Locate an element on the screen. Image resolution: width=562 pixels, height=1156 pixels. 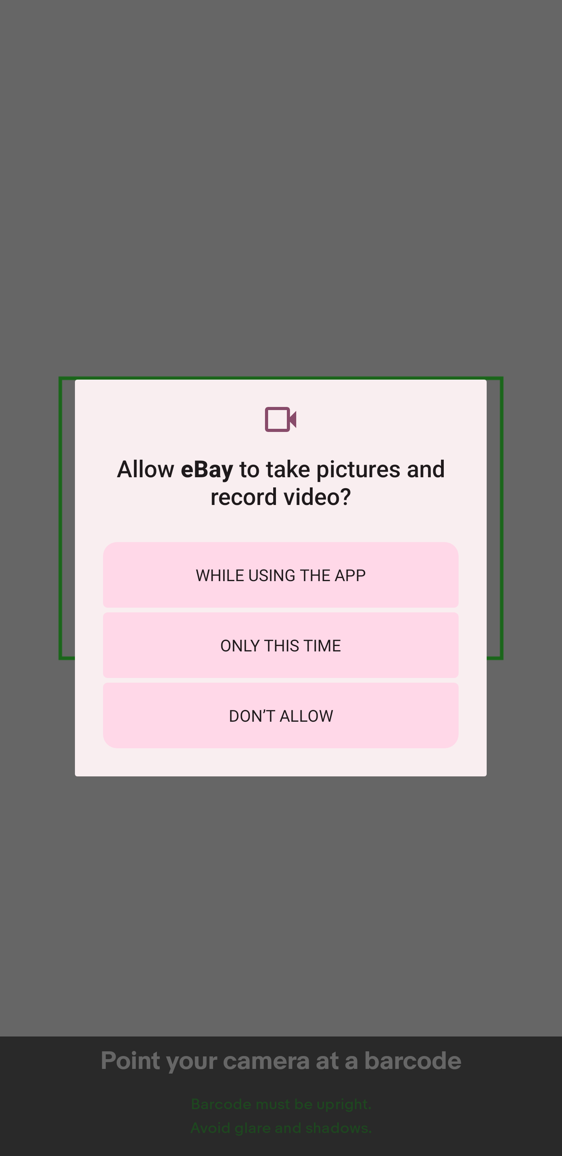
ONLY THIS TIME is located at coordinates (281, 645).